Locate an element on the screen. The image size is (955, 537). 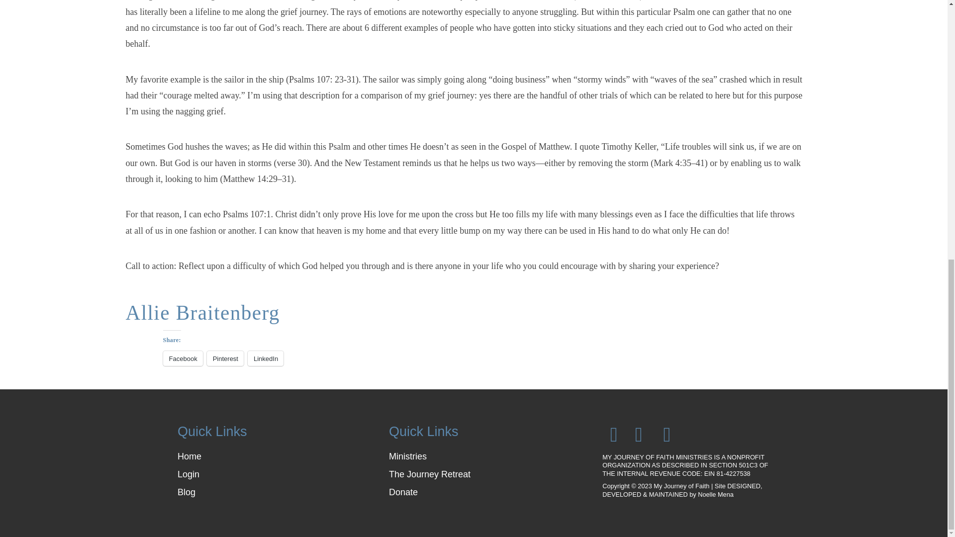
Click to share on Pinterest is located at coordinates (225, 358).